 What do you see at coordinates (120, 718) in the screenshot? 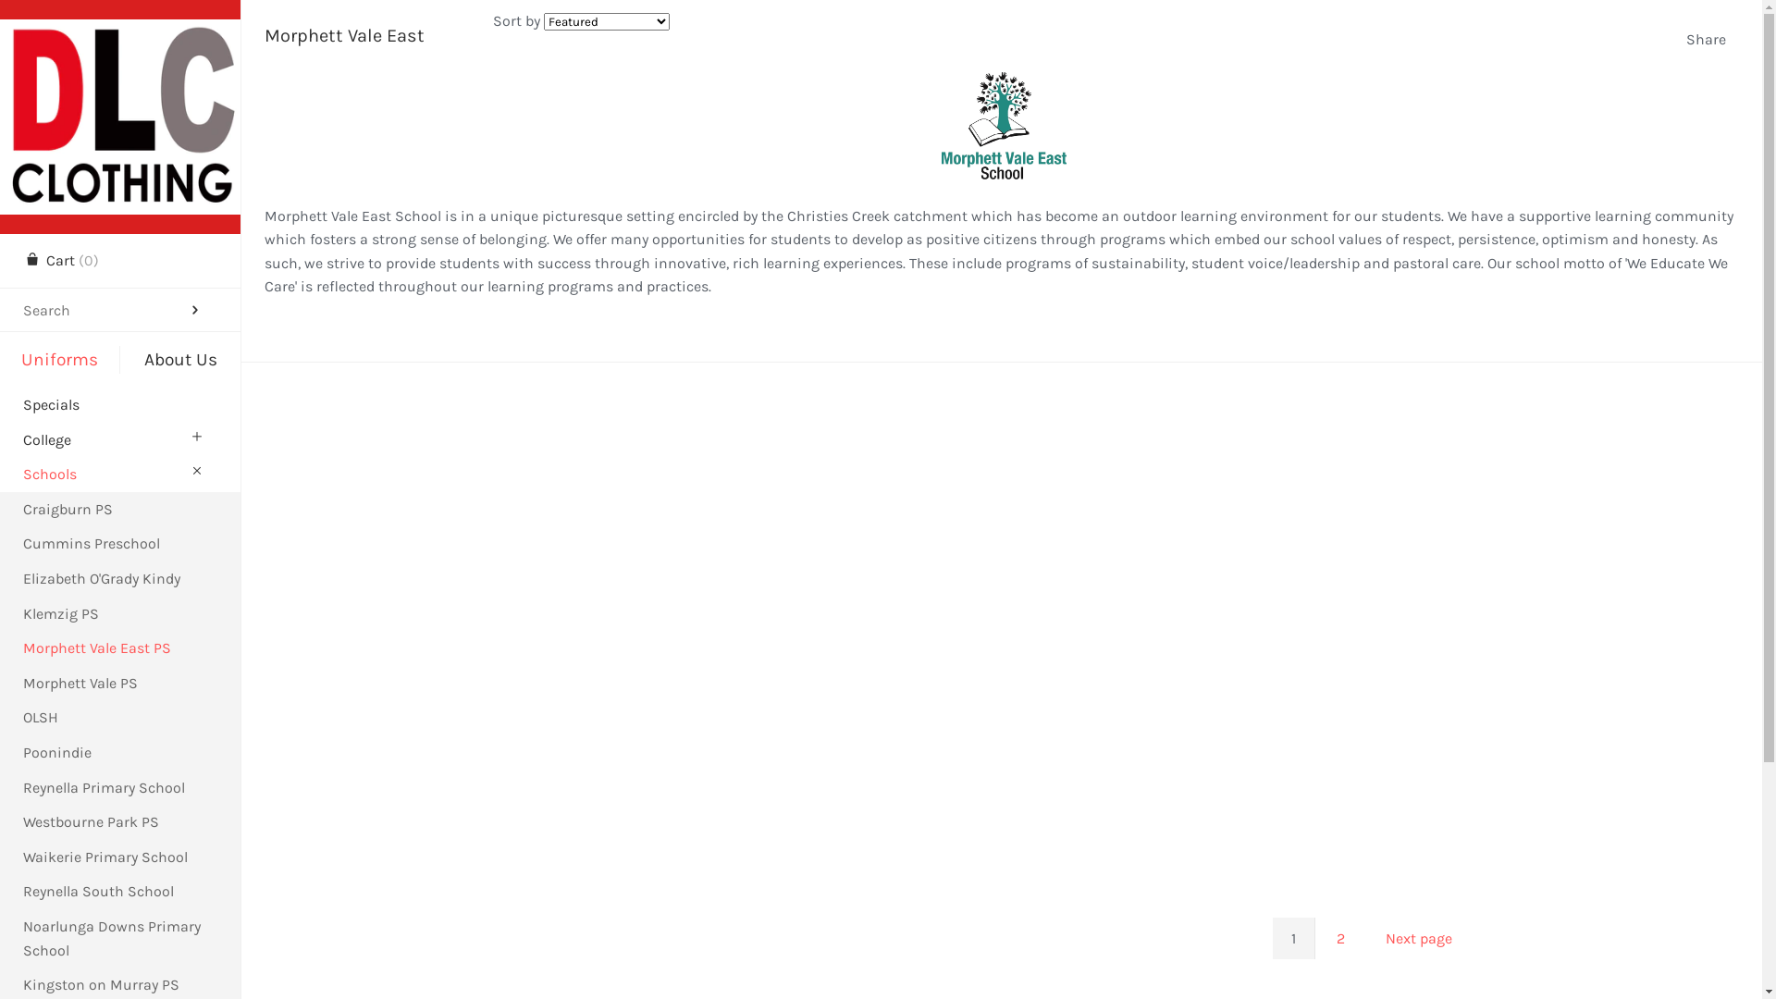
I see `OLSH` at bounding box center [120, 718].